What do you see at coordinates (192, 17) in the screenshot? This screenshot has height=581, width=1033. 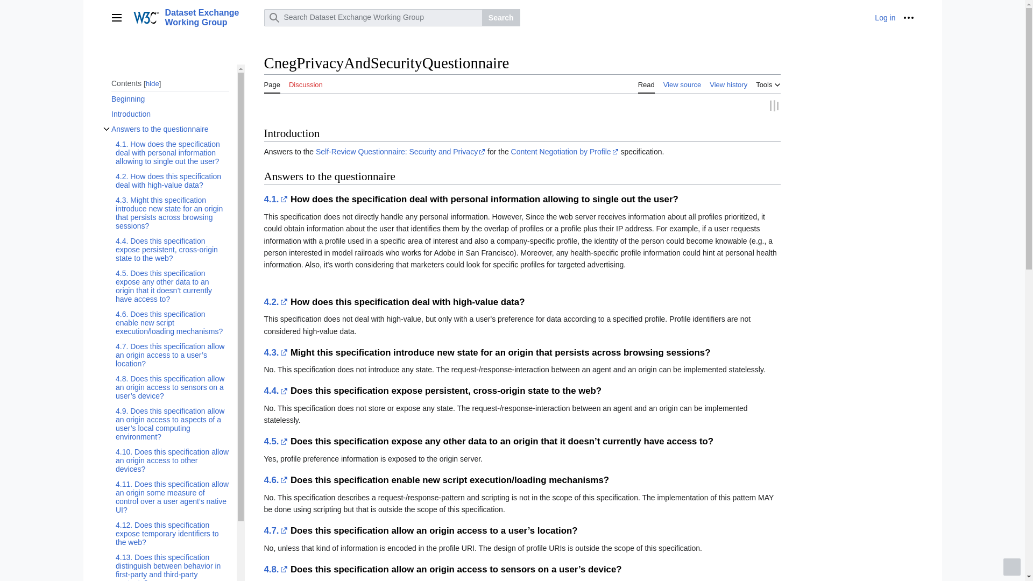 I see `Dataset Exchange Working Group` at bounding box center [192, 17].